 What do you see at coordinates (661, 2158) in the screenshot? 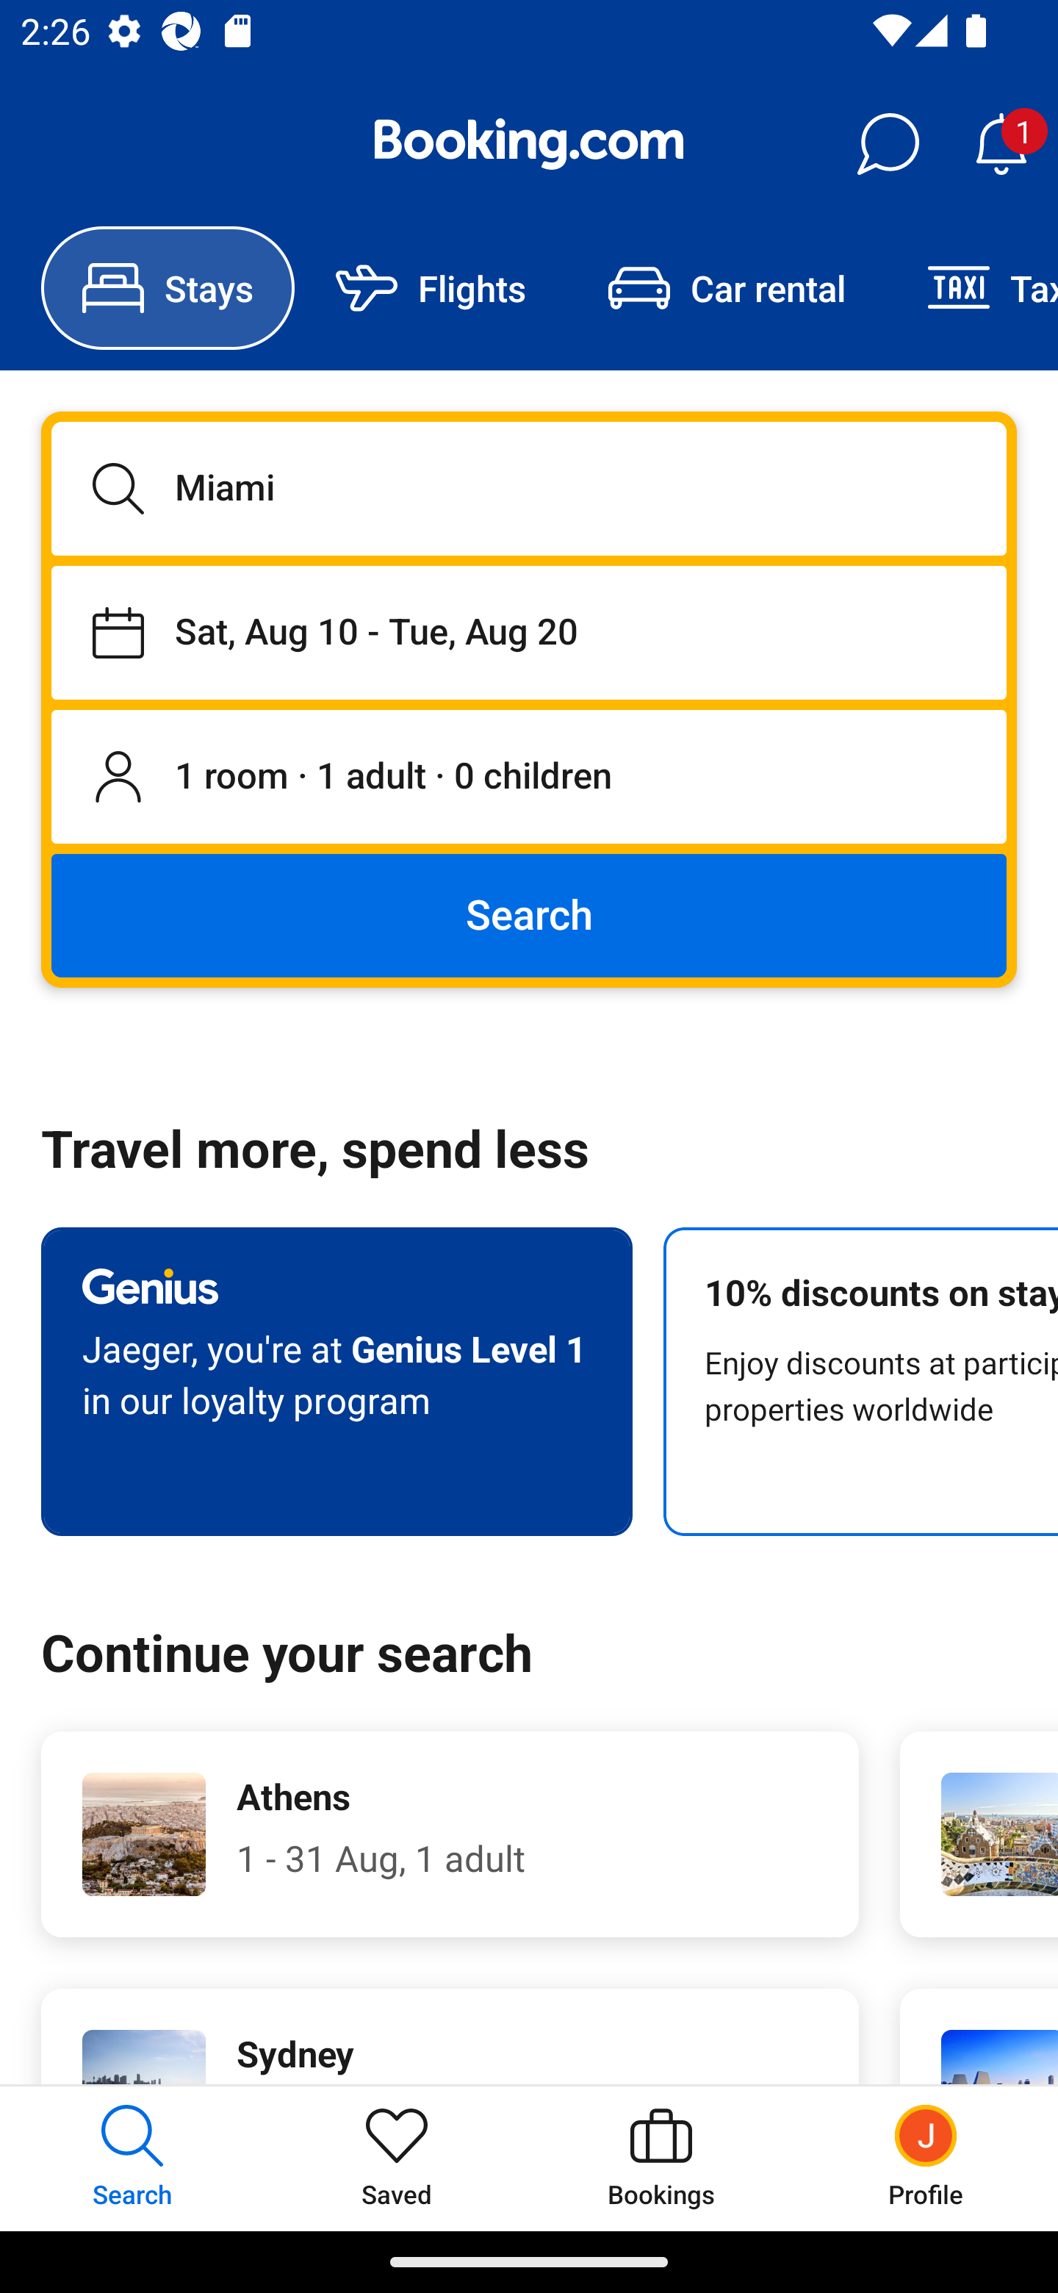
I see `Bookings` at bounding box center [661, 2158].